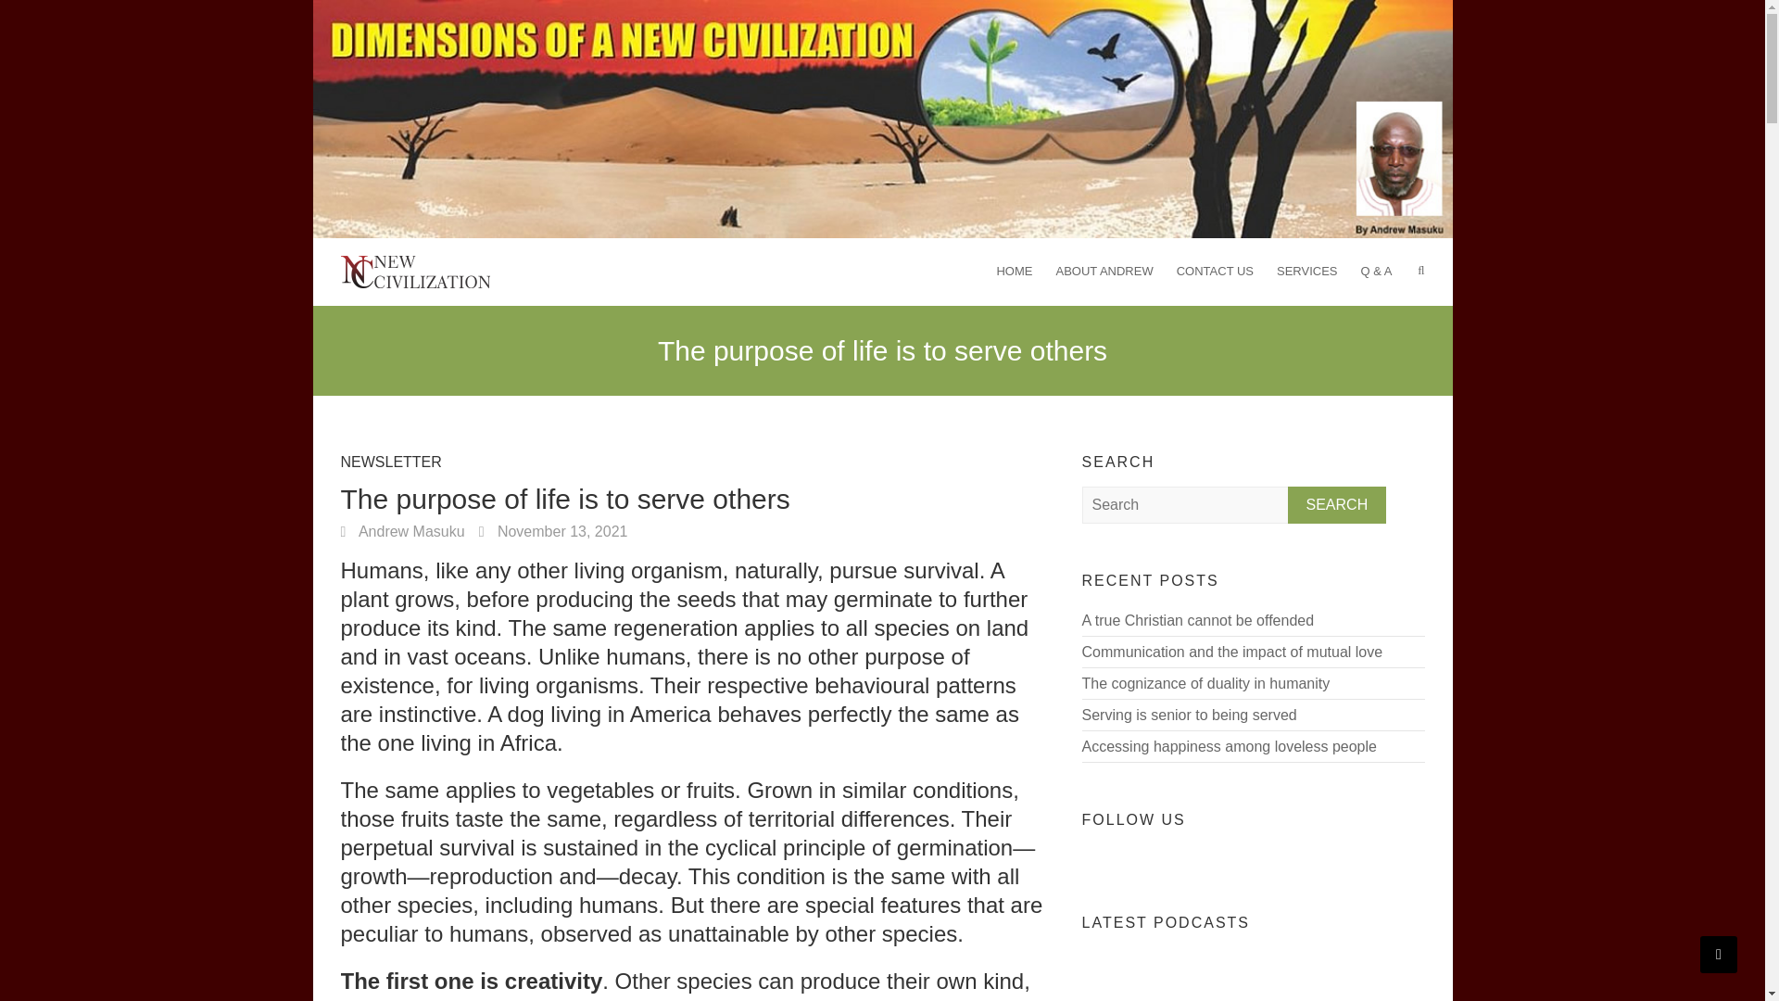 This screenshot has width=1779, height=1001. Describe the element at coordinates (1104, 269) in the screenshot. I see `ABOUT ANDREW` at that location.